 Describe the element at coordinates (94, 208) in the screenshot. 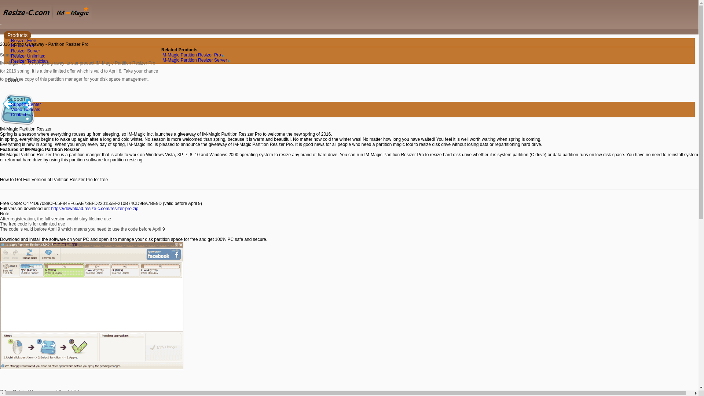

I see `resizer pro` at that location.